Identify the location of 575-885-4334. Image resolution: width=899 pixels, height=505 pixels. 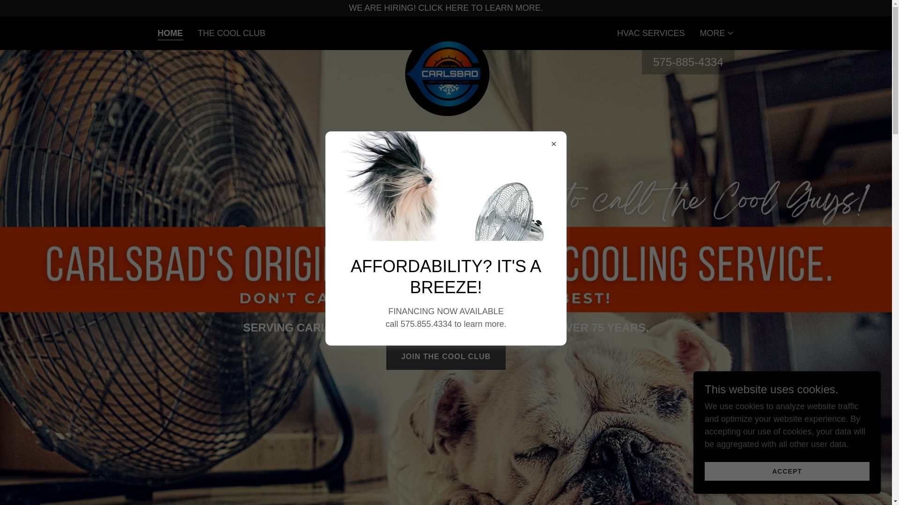
(688, 62).